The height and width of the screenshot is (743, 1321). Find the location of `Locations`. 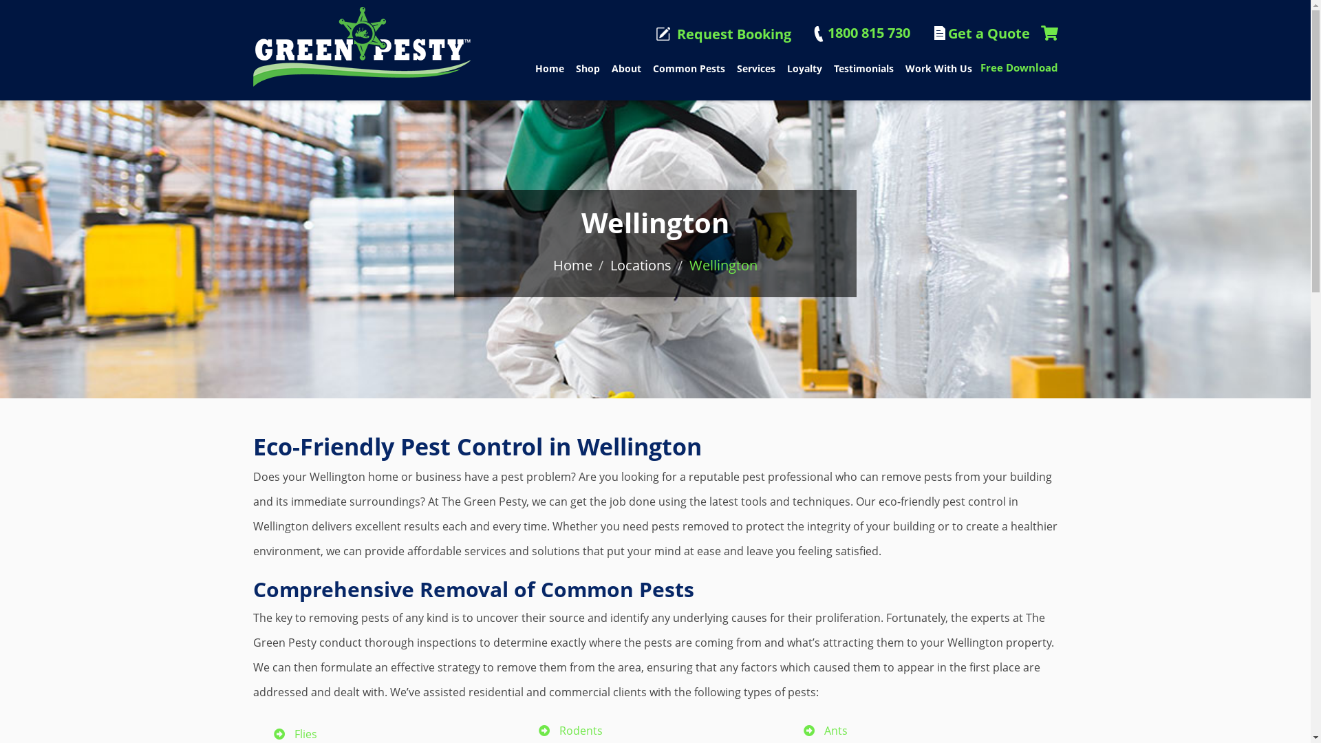

Locations is located at coordinates (641, 266).